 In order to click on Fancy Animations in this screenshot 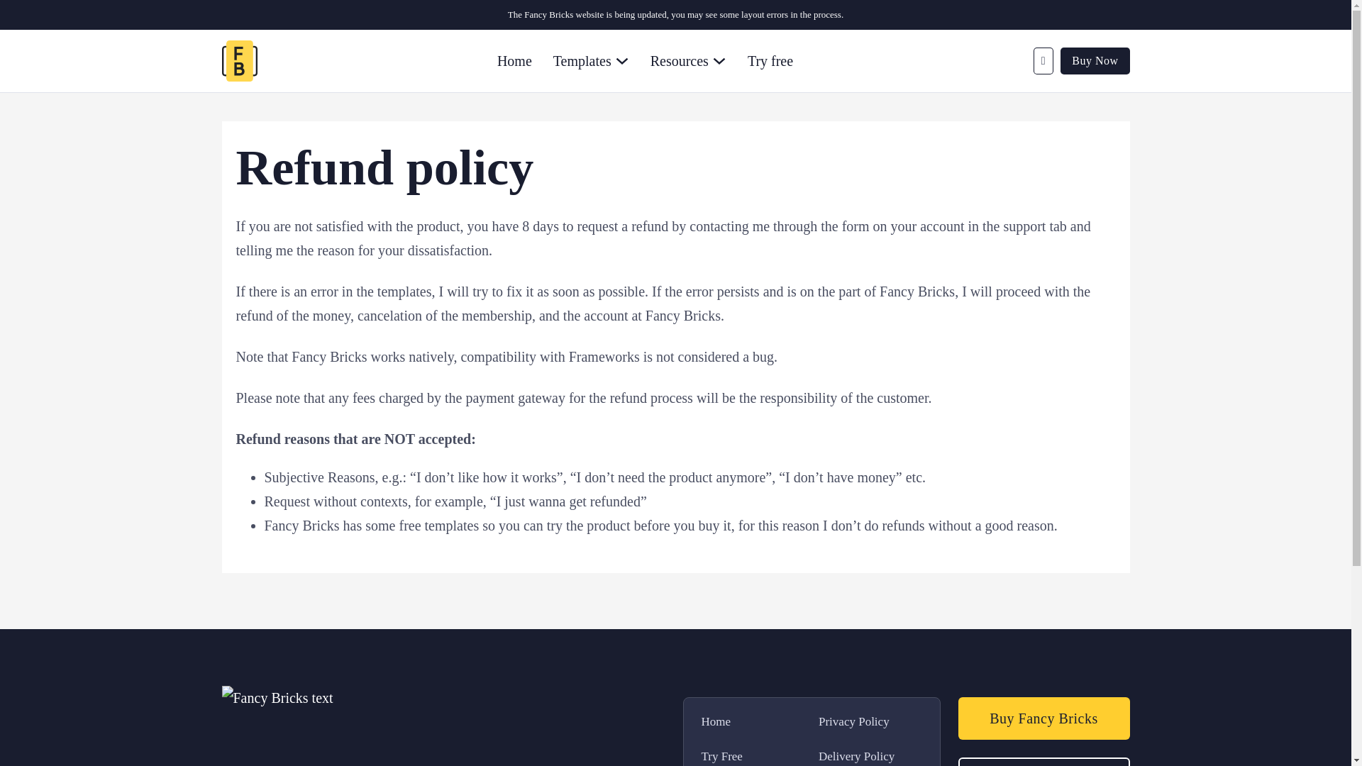, I will do `click(1043, 762)`.